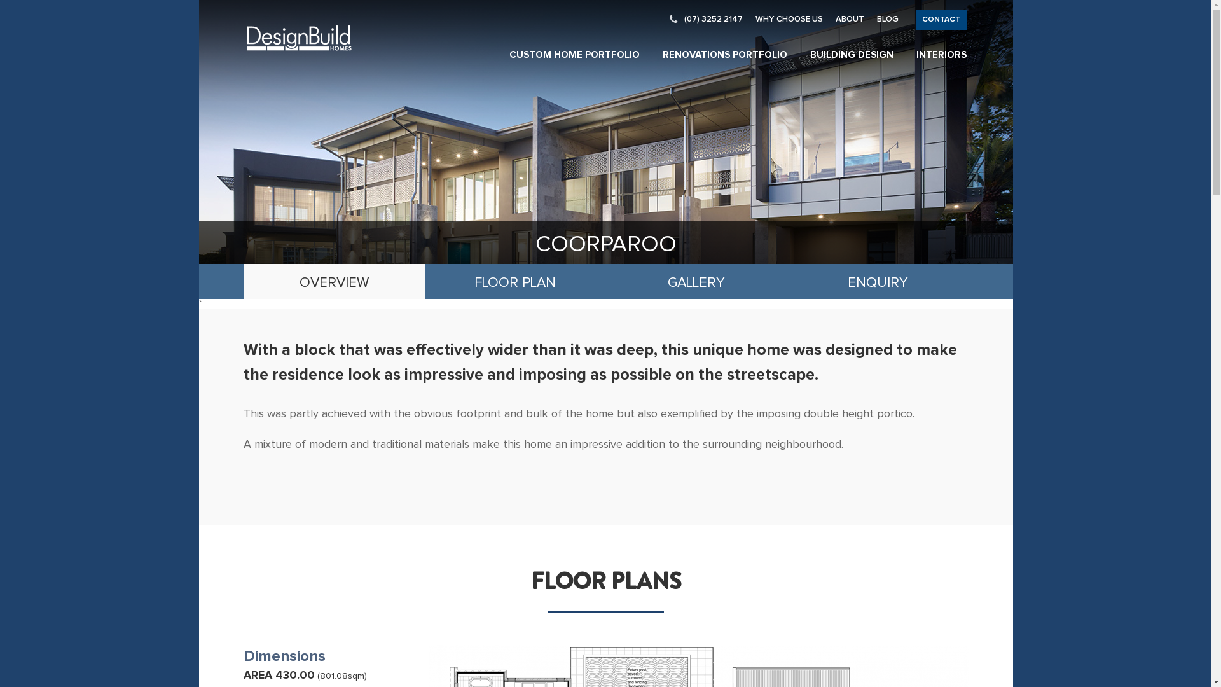  Describe the element at coordinates (887, 19) in the screenshot. I see `BLOG` at that location.